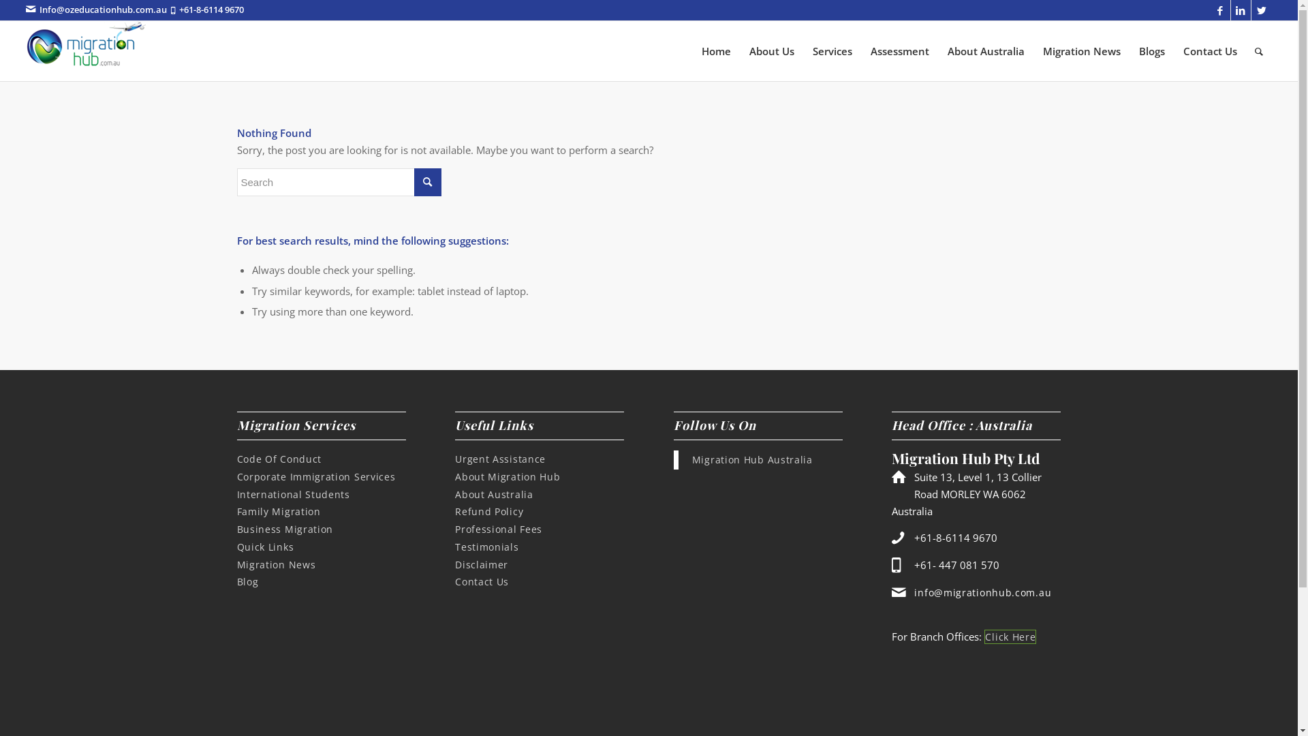 This screenshot has width=1308, height=736. I want to click on Migration News, so click(277, 564).